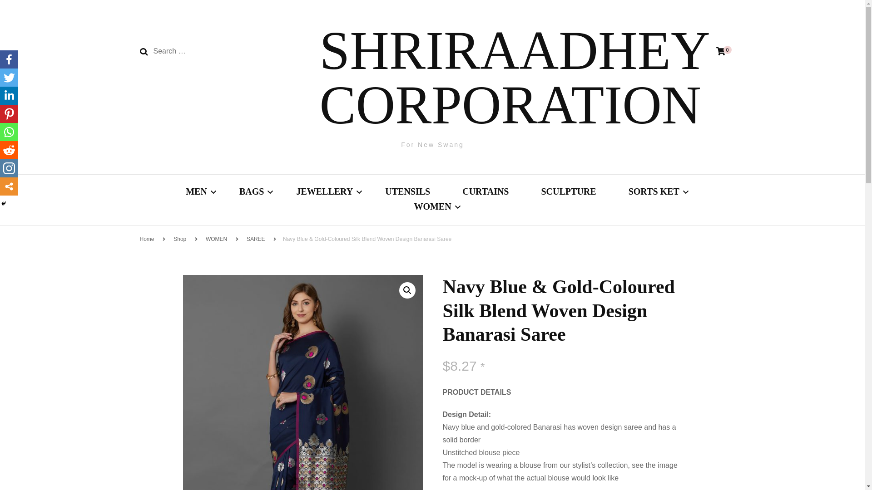 The height and width of the screenshot is (490, 872). Describe the element at coordinates (144, 52) in the screenshot. I see `Search` at that location.